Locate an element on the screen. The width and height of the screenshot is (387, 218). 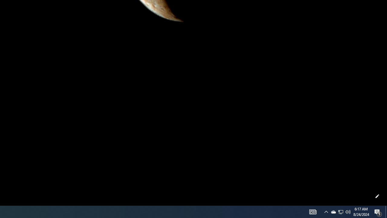
Customize this page is located at coordinates (377, 196).